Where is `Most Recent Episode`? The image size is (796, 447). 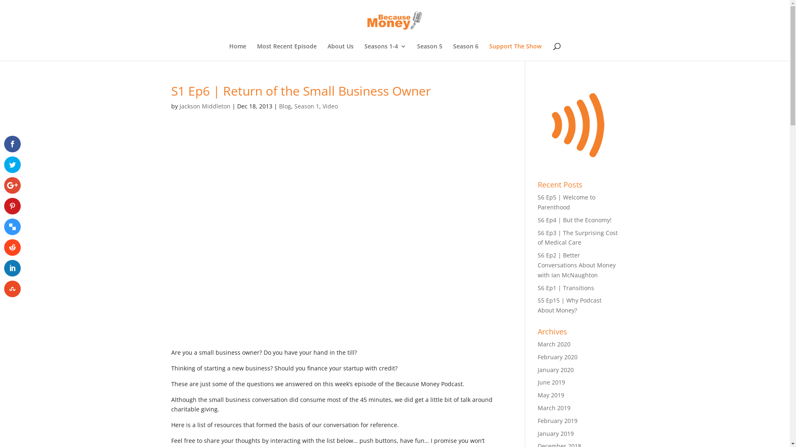 Most Recent Episode is located at coordinates (287, 52).